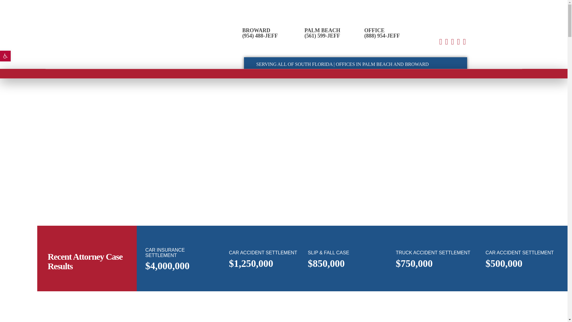  Describe the element at coordinates (116, 123) in the screenshot. I see `The South Florida Injury Law Firm 17` at that location.